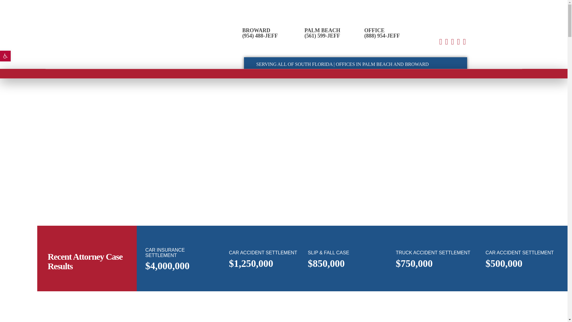  Describe the element at coordinates (116, 123) in the screenshot. I see `The South Florida Injury Law Firm 17` at that location.